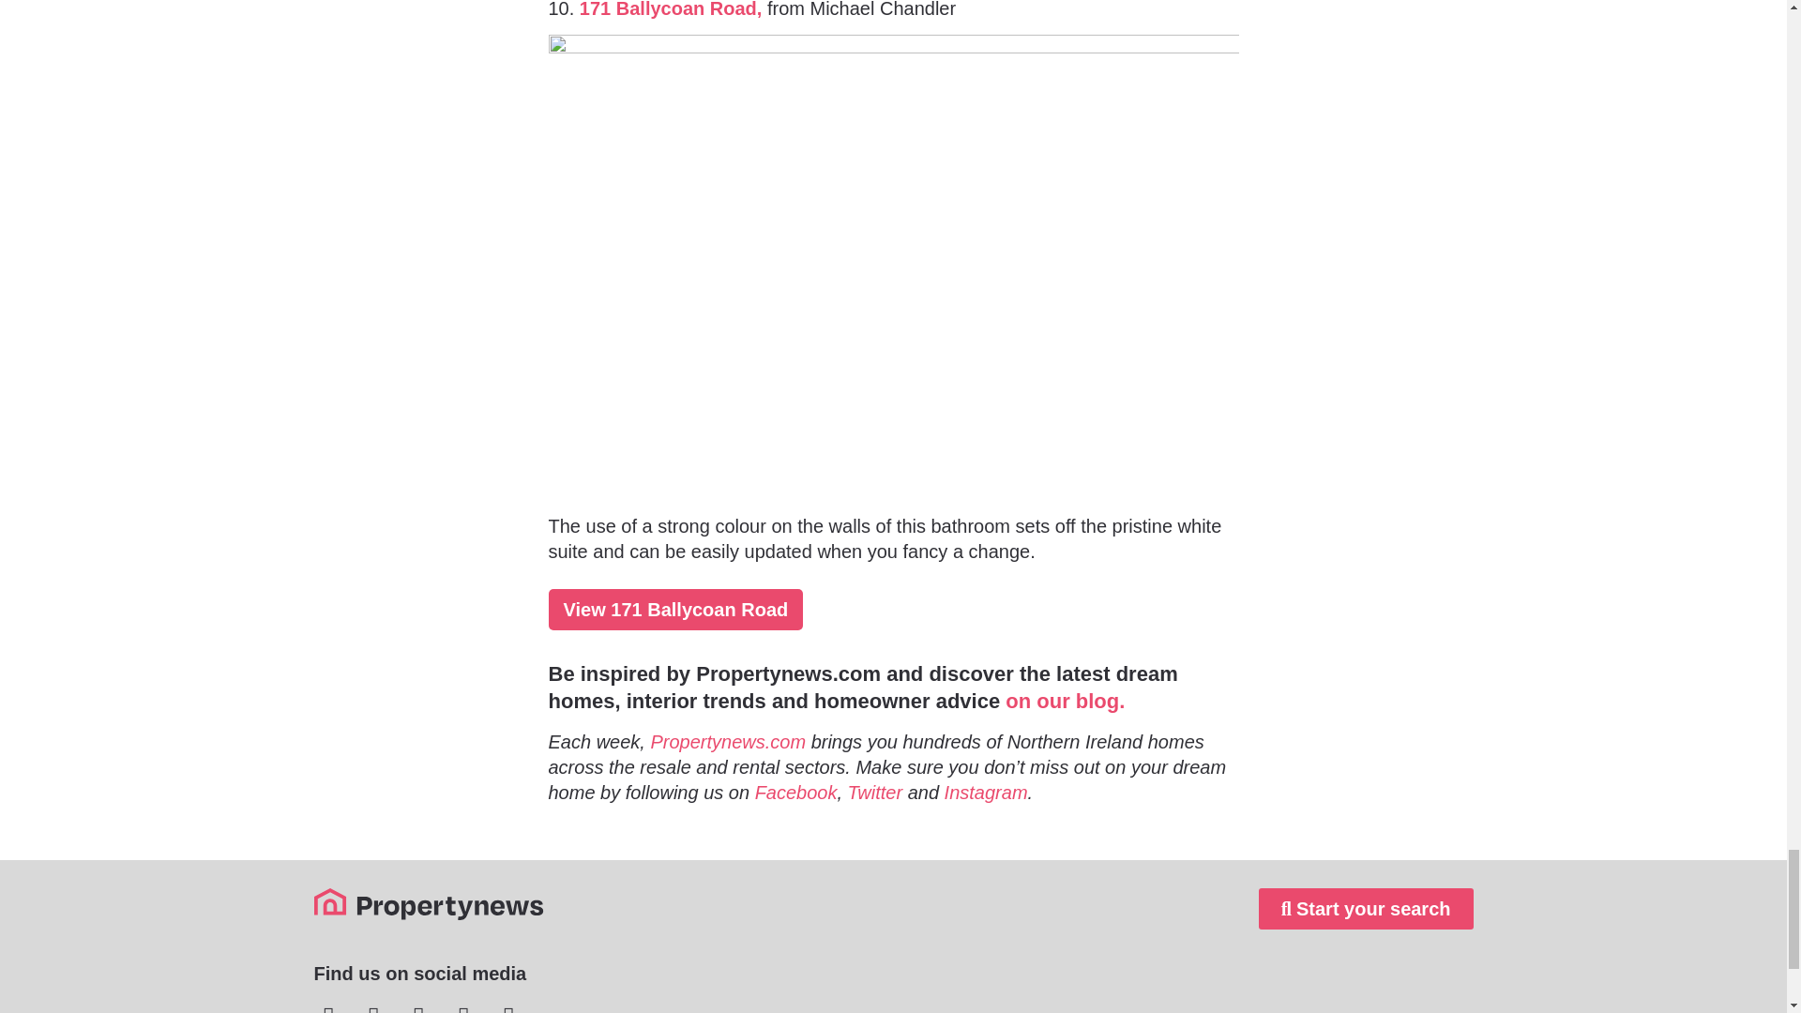  Describe the element at coordinates (671, 9) in the screenshot. I see `171 Ballycoan Road,` at that location.